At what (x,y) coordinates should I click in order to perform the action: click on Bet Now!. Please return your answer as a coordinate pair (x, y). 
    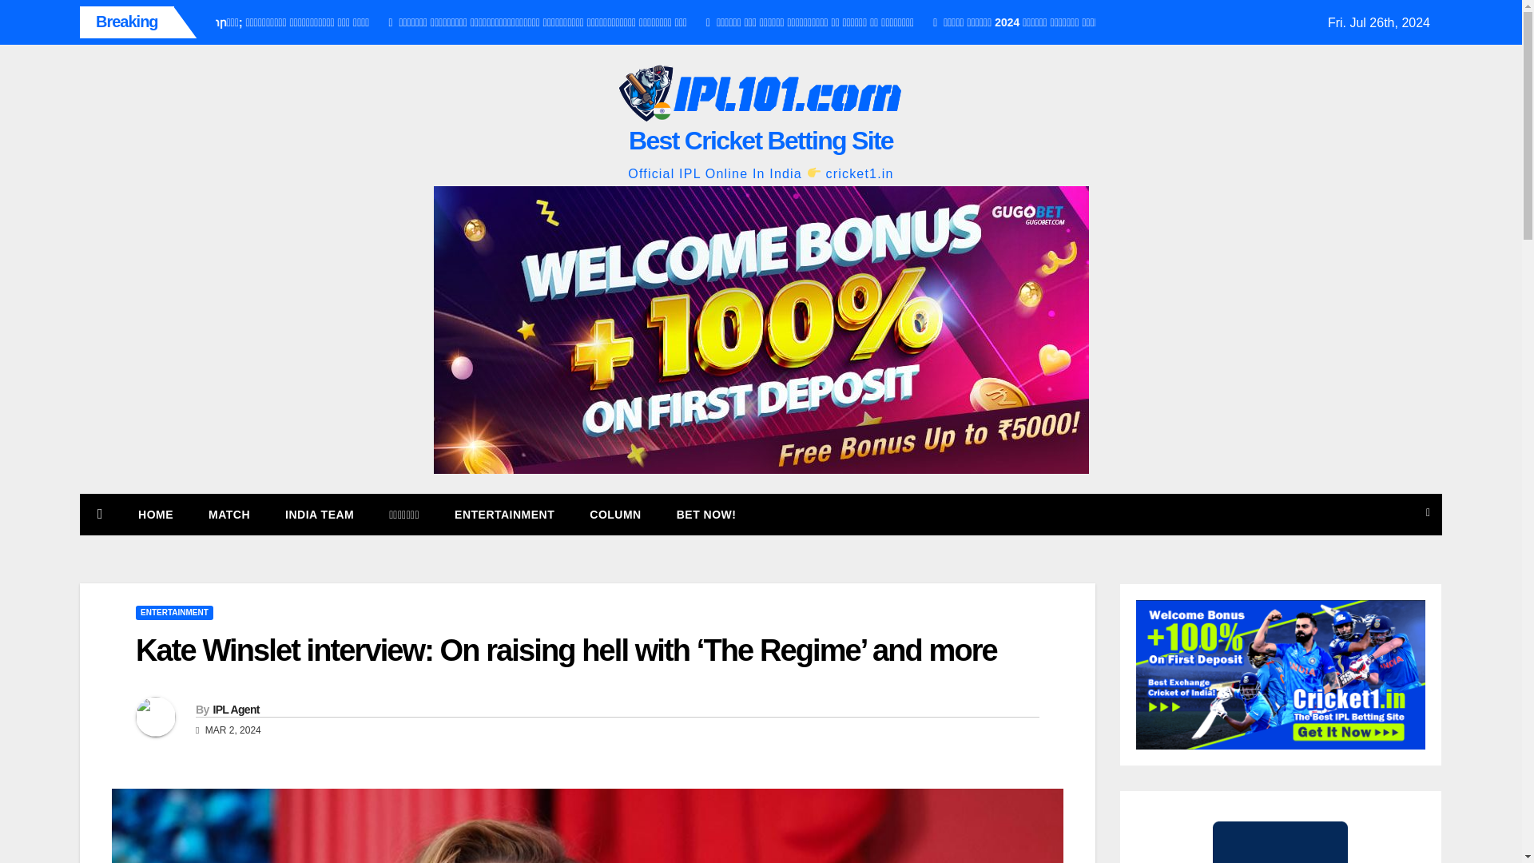
    Looking at the image, I should click on (706, 514).